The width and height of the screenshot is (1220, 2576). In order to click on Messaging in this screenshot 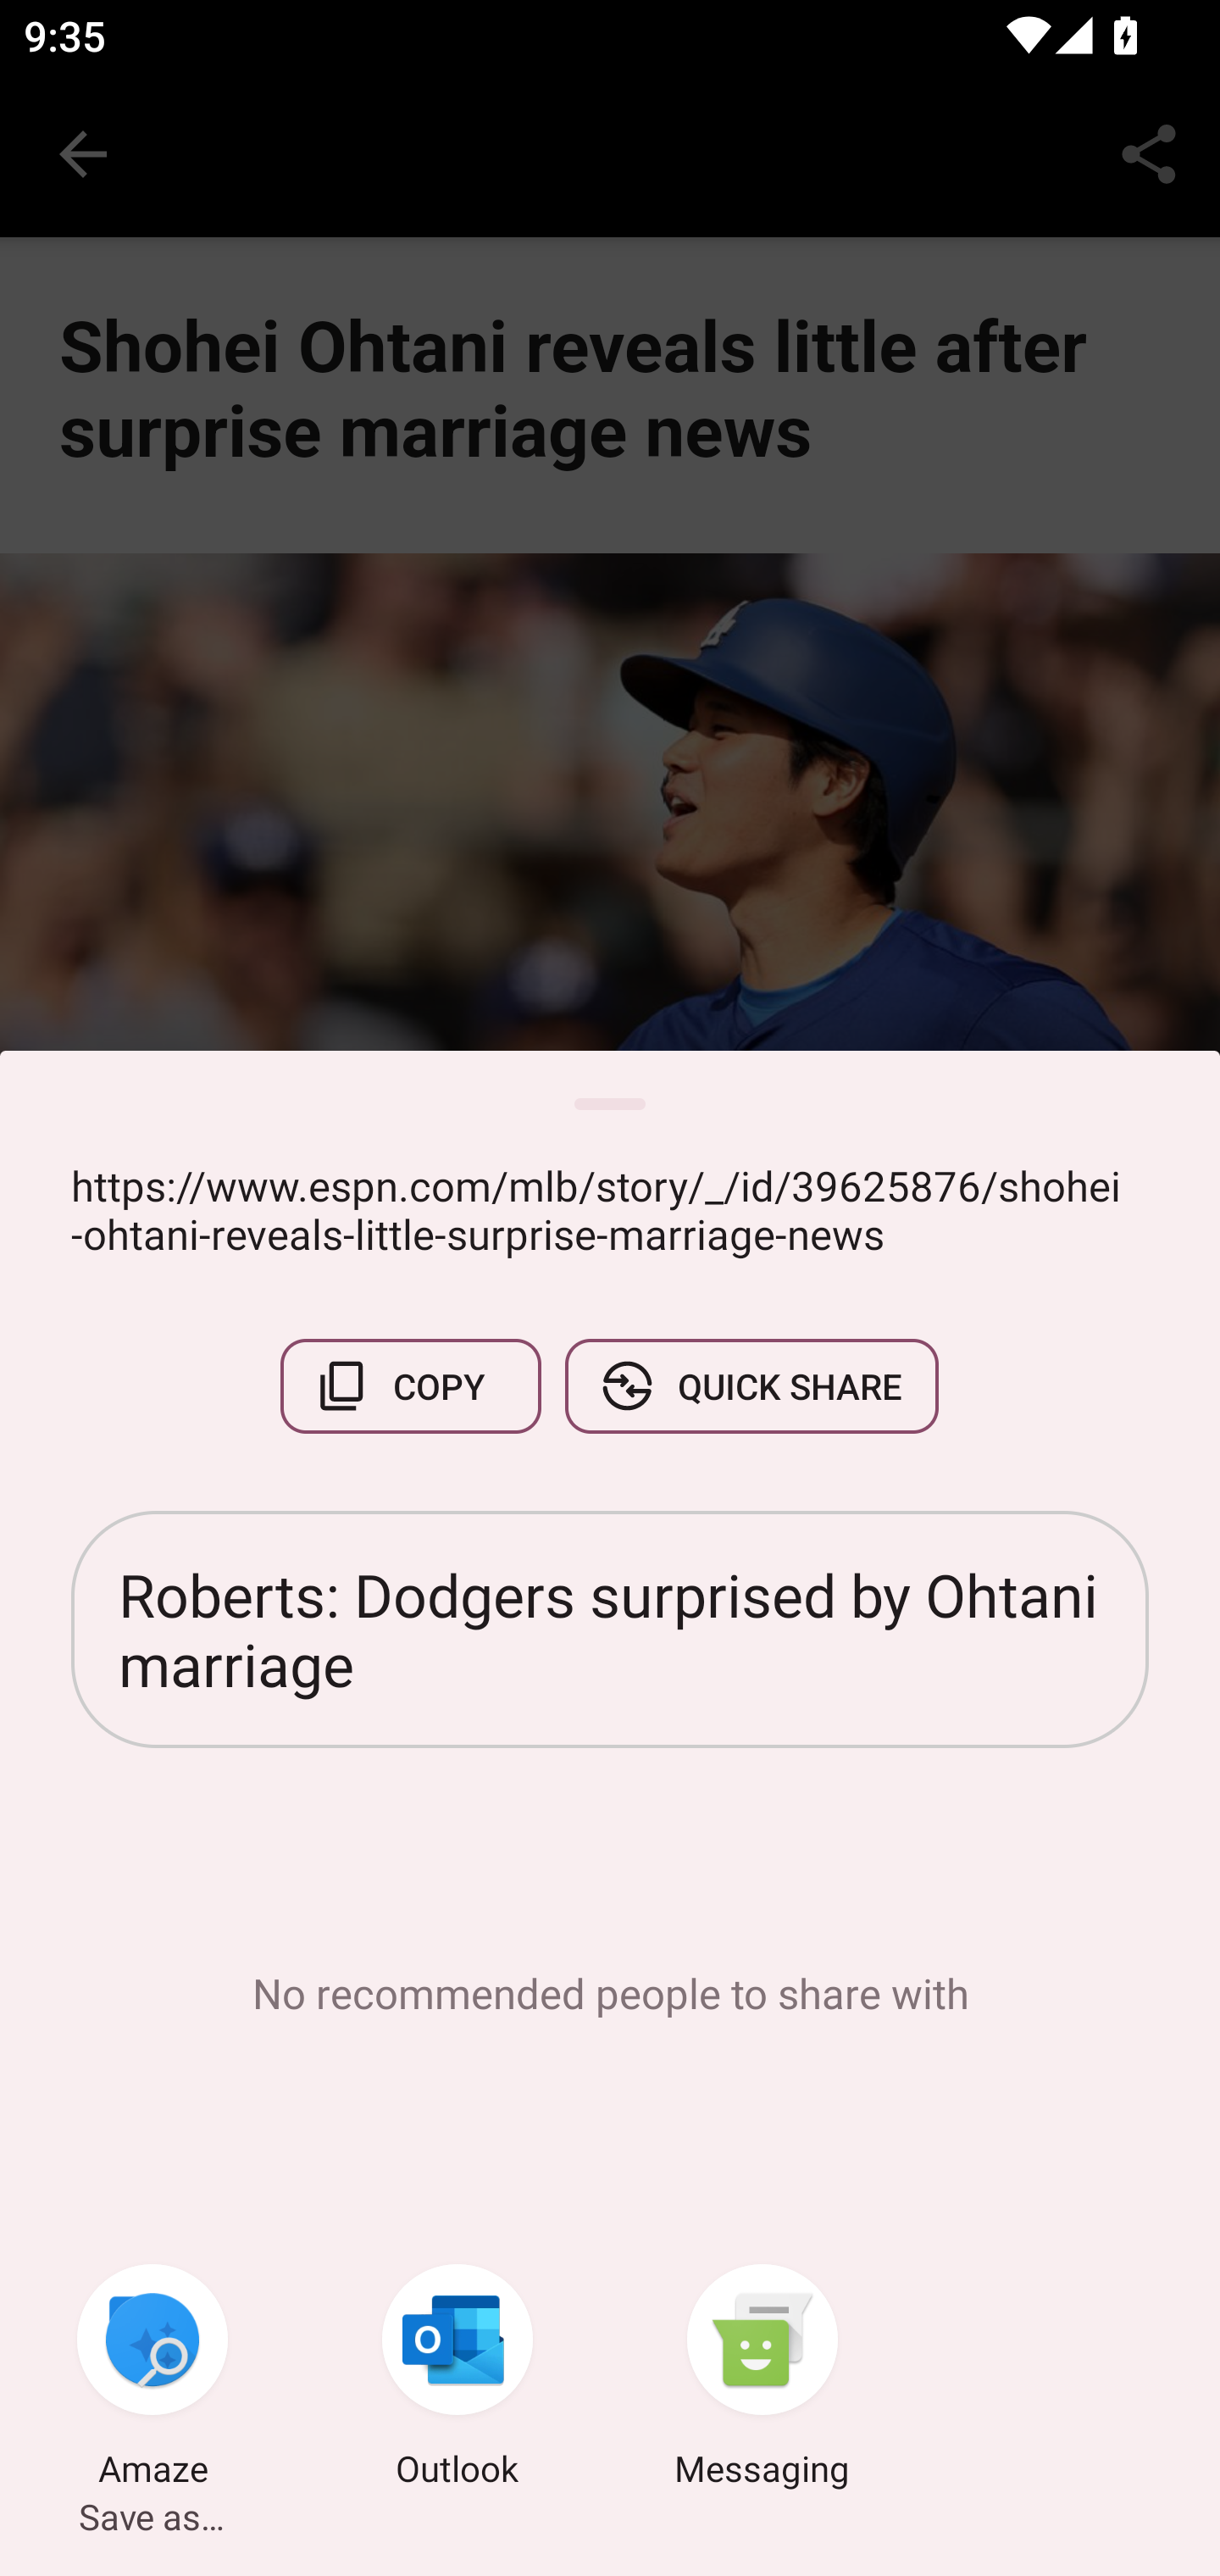, I will do `click(762, 2379)`.